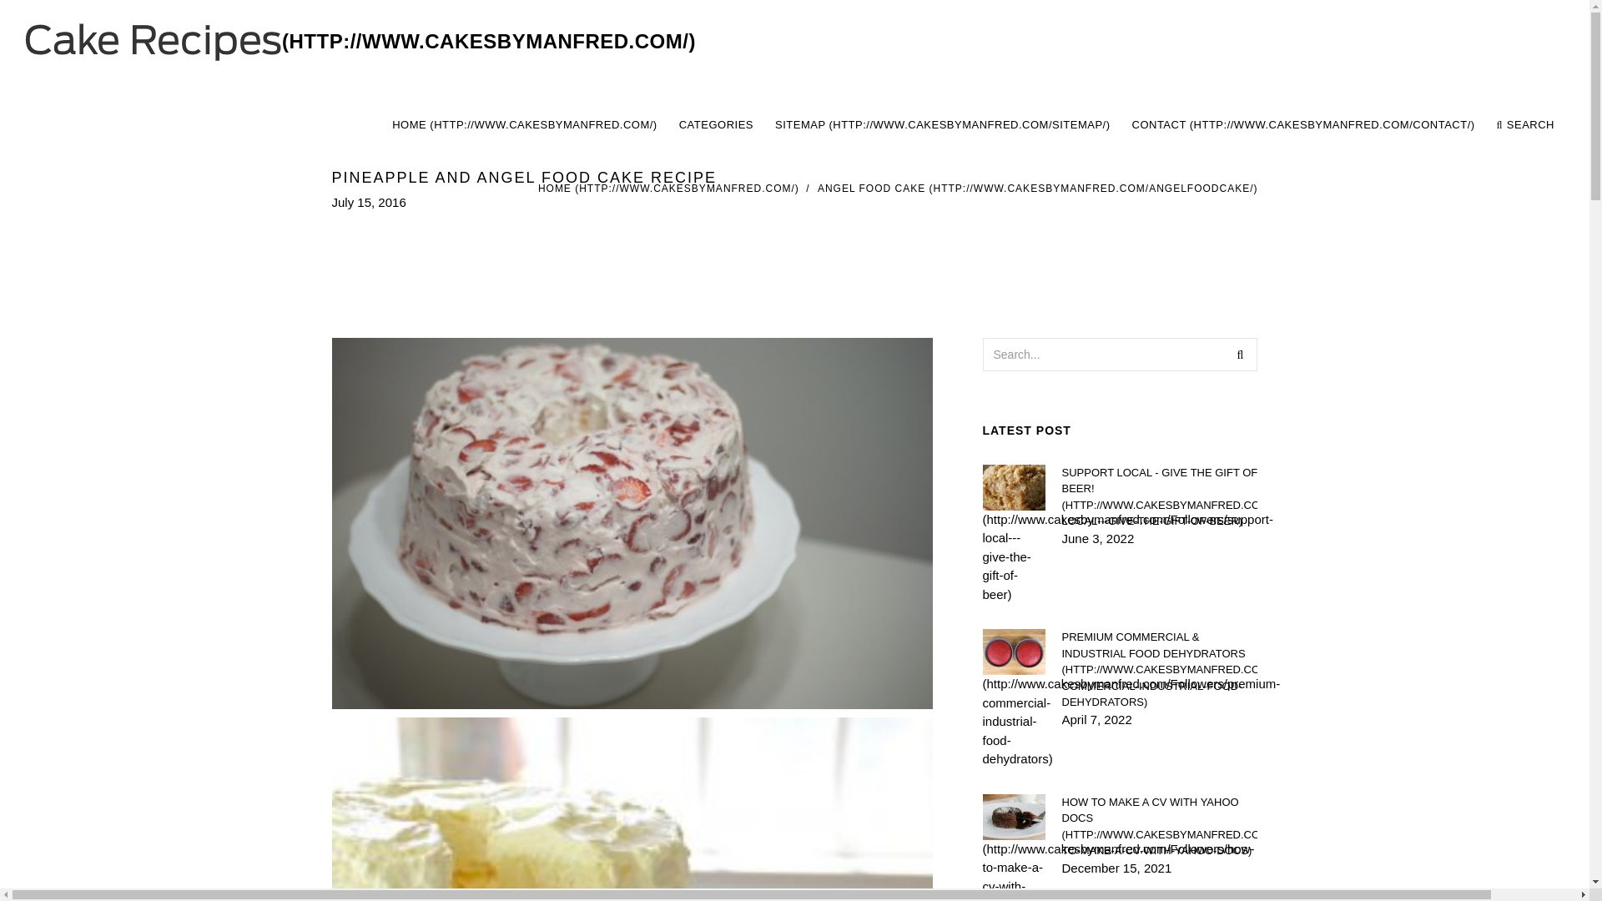  Describe the element at coordinates (525, 125) in the screenshot. I see `HOME` at that location.